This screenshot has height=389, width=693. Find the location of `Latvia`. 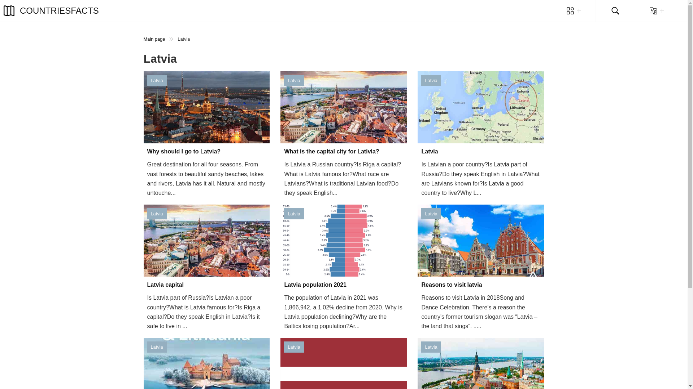

Latvia is located at coordinates (431, 80).